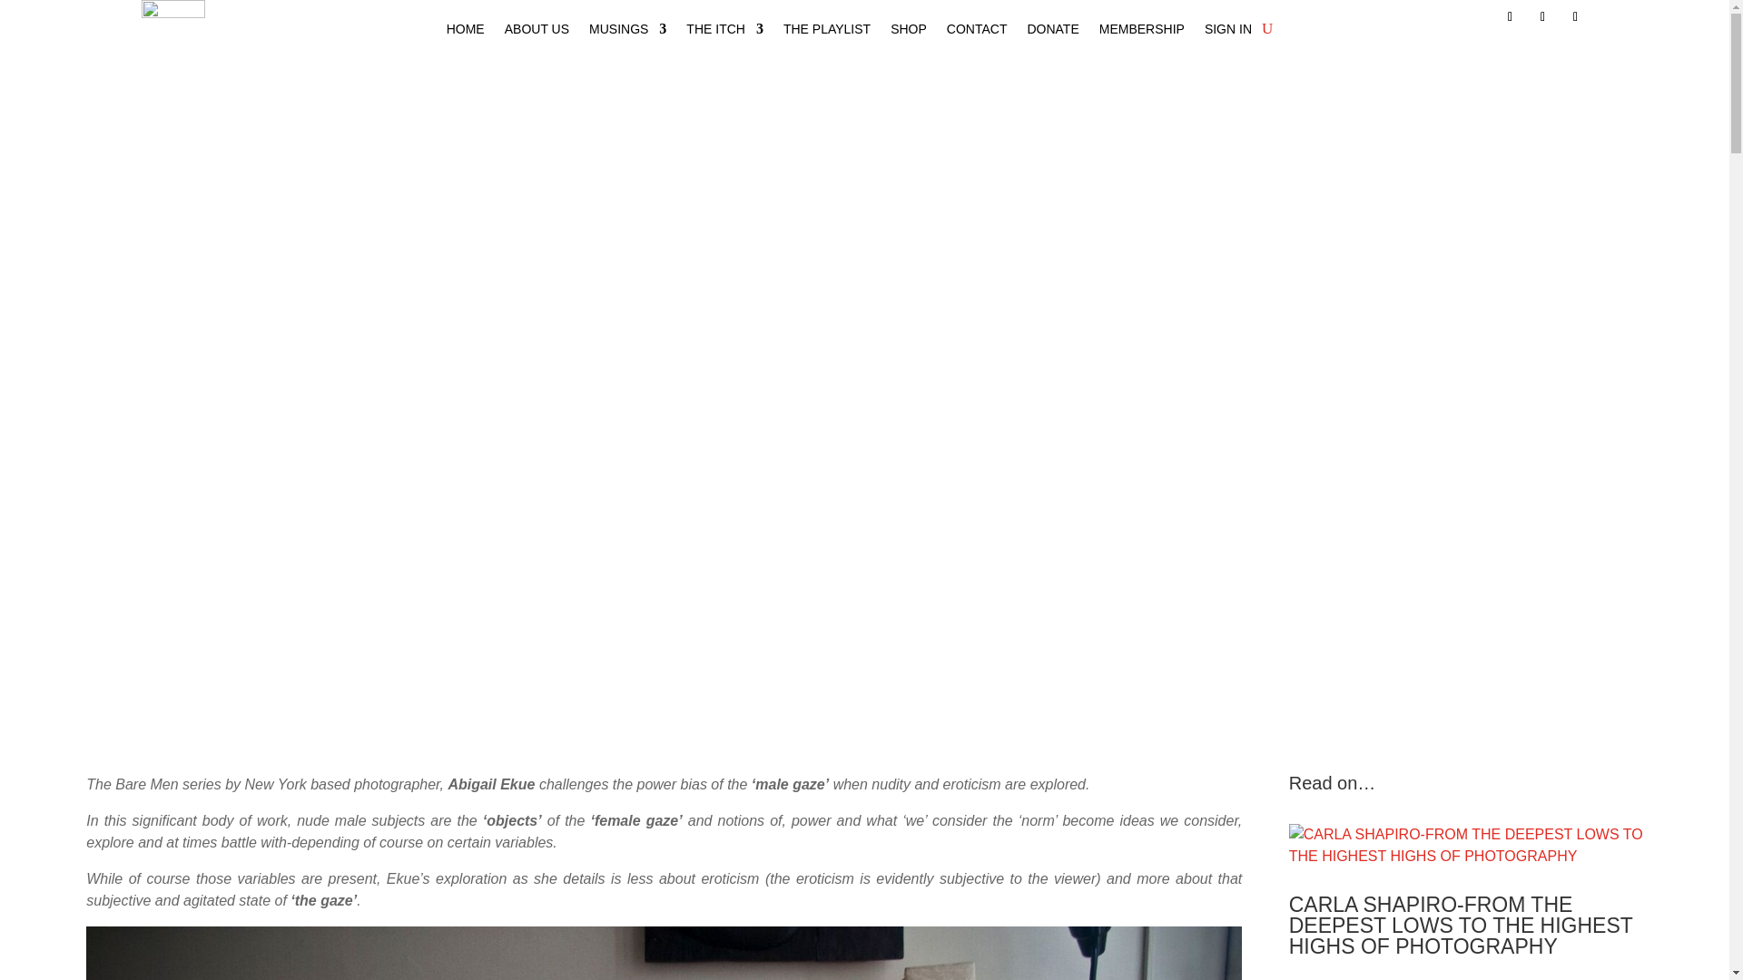 This screenshot has height=980, width=1743. Describe the element at coordinates (537, 33) in the screenshot. I see `ABOUT US` at that location.